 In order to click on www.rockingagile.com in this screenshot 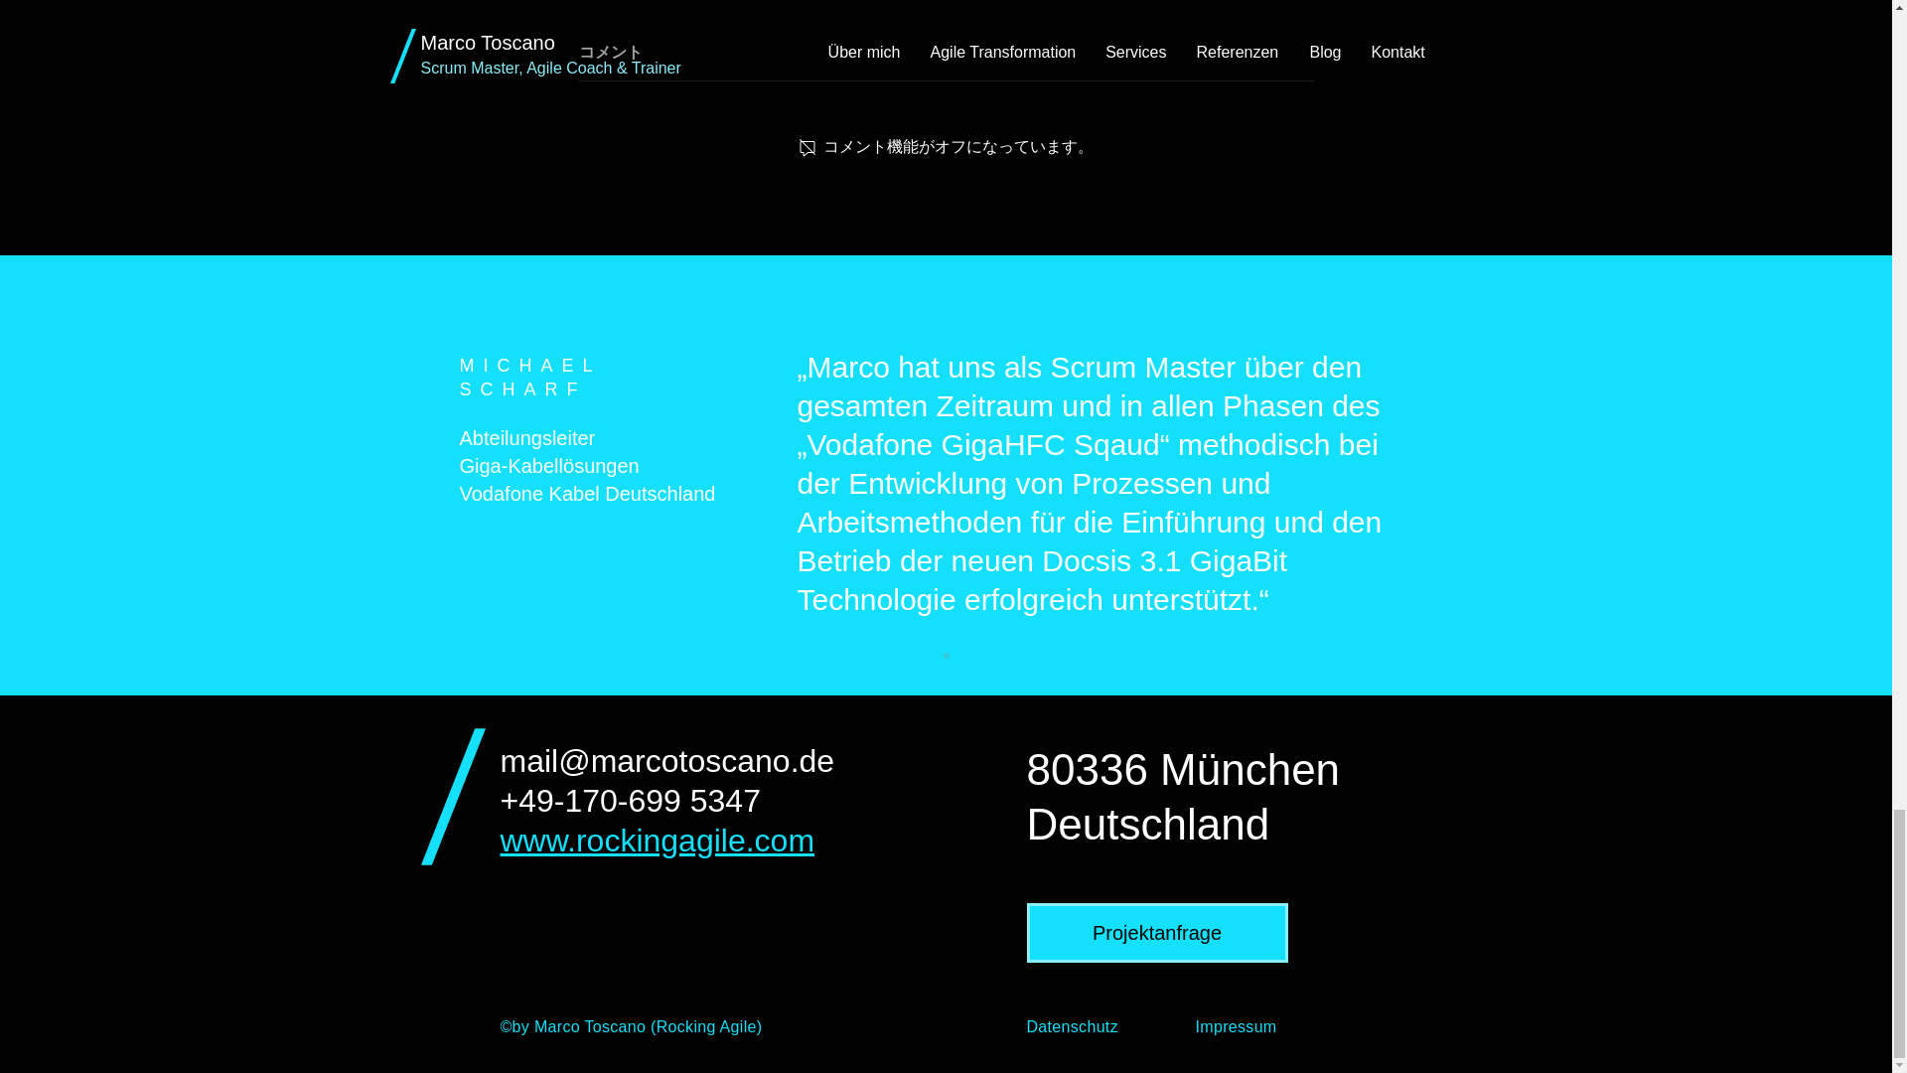, I will do `click(658, 841)`.